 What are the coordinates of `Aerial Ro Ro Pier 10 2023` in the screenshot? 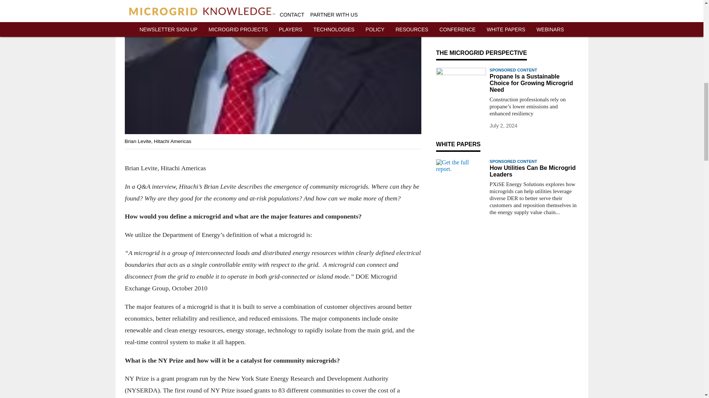 It's located at (461, 23).